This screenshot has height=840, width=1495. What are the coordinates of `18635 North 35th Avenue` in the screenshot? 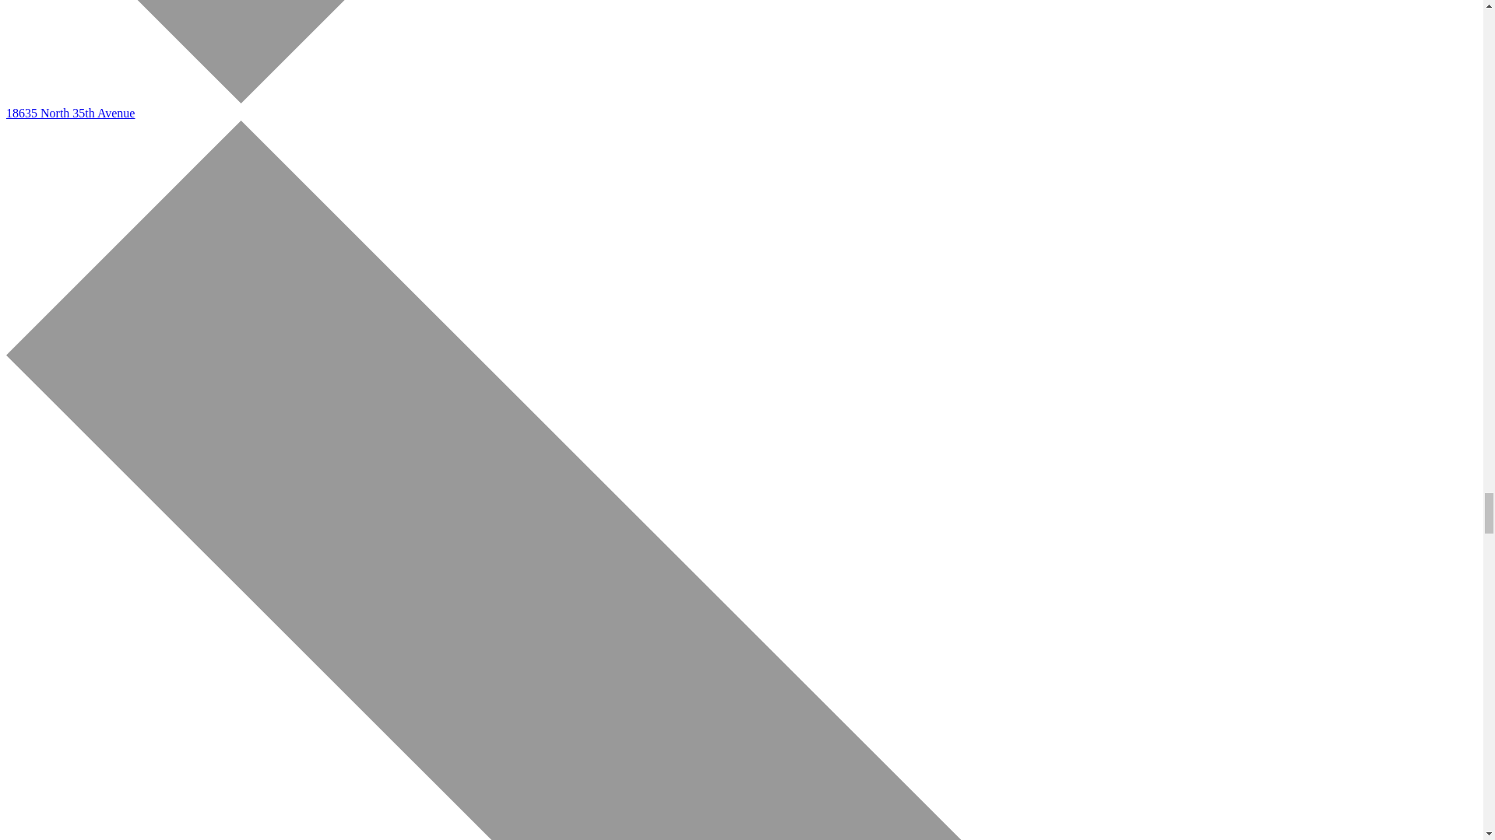 It's located at (70, 114).